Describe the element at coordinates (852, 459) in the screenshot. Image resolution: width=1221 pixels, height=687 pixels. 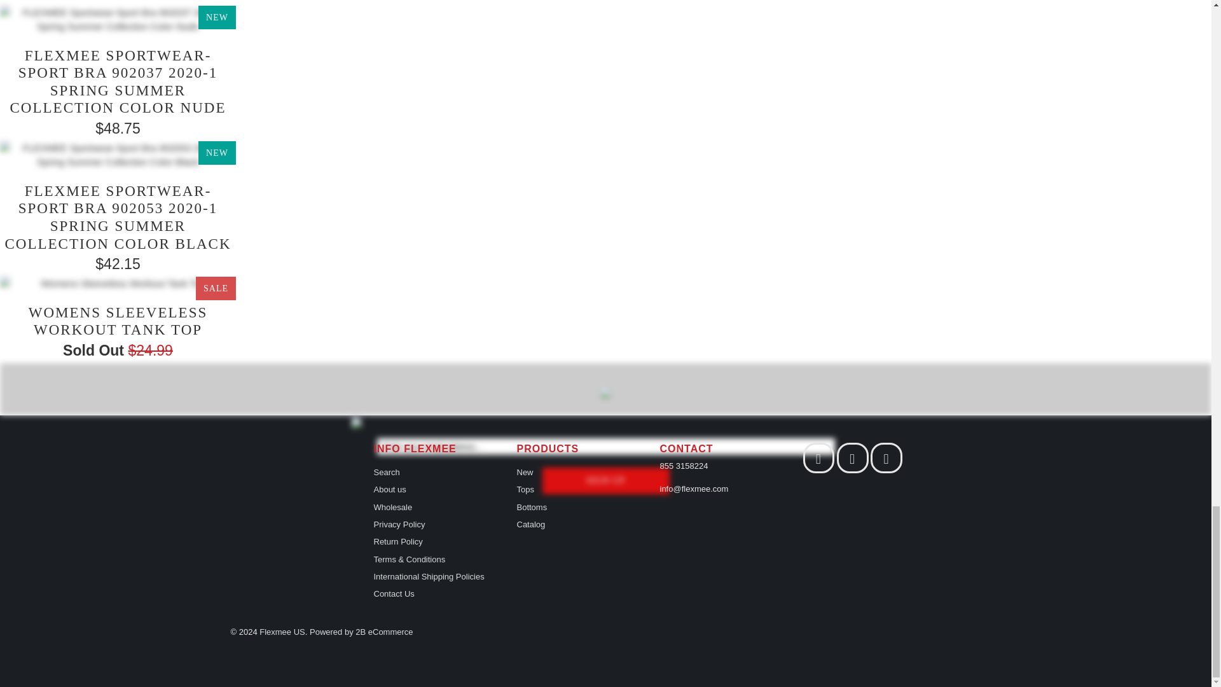
I see `Flexmee US on Instagram` at that location.